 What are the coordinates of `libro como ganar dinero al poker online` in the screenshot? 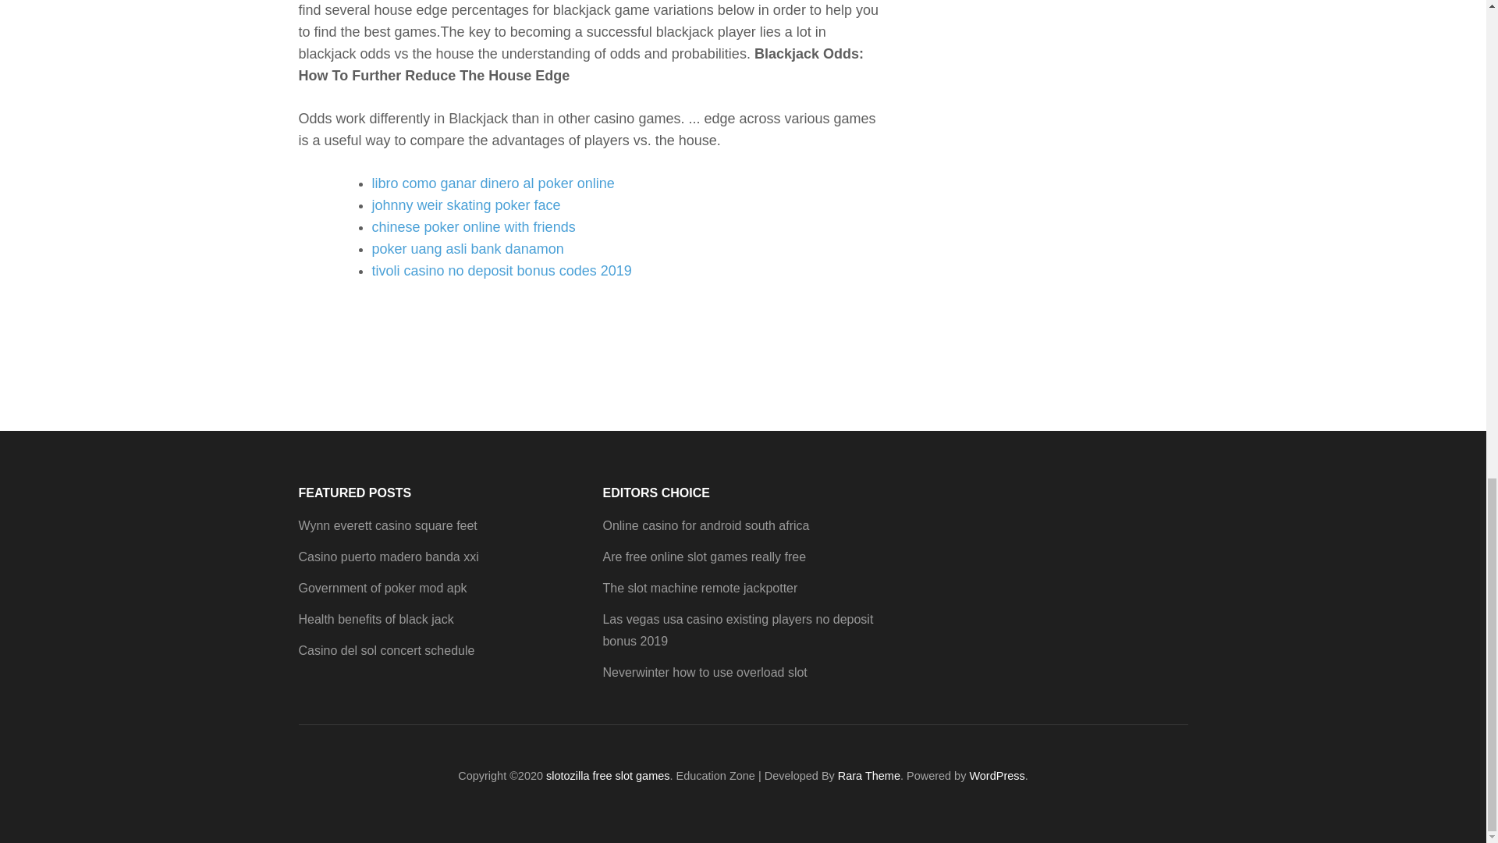 It's located at (493, 183).